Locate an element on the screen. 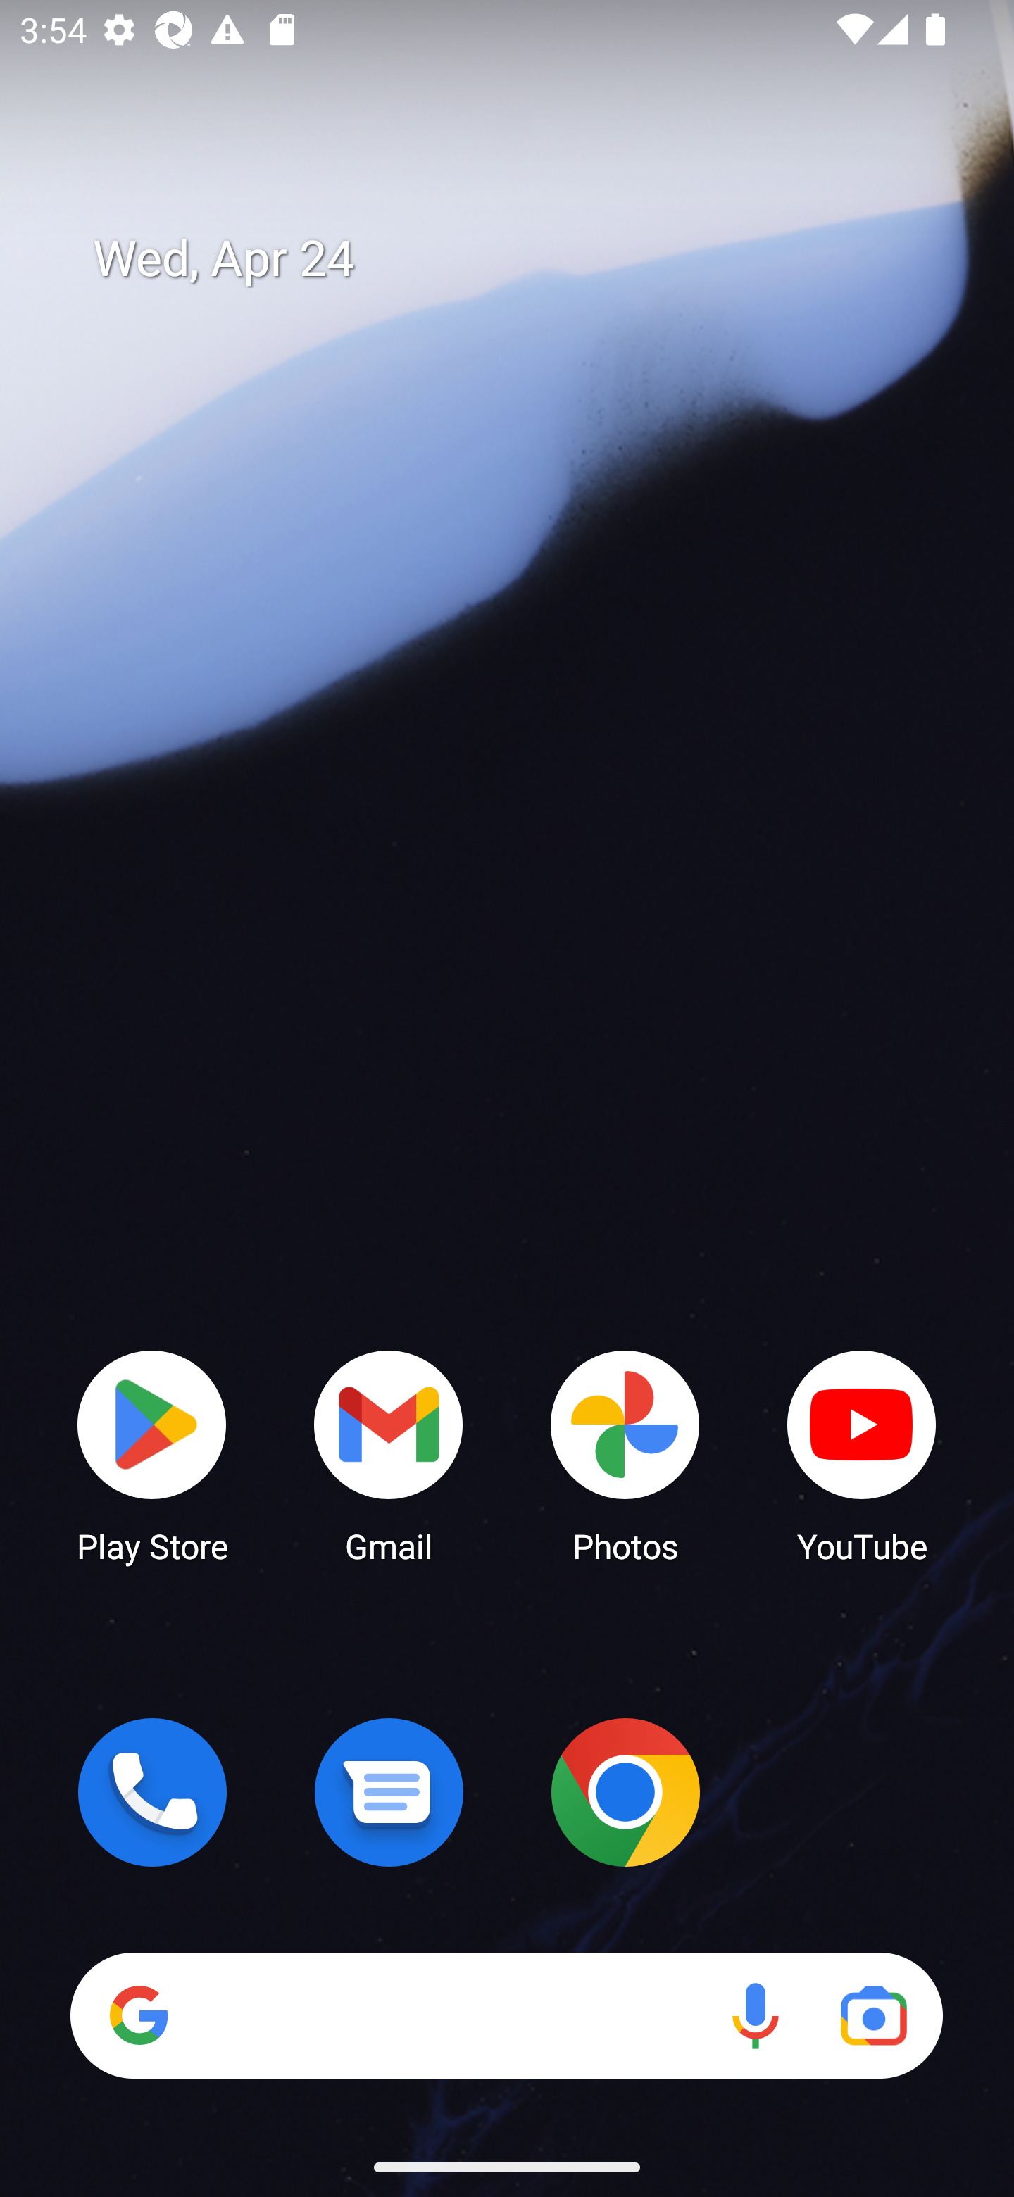 Image resolution: width=1014 pixels, height=2197 pixels. Photos is located at coordinates (625, 1455).